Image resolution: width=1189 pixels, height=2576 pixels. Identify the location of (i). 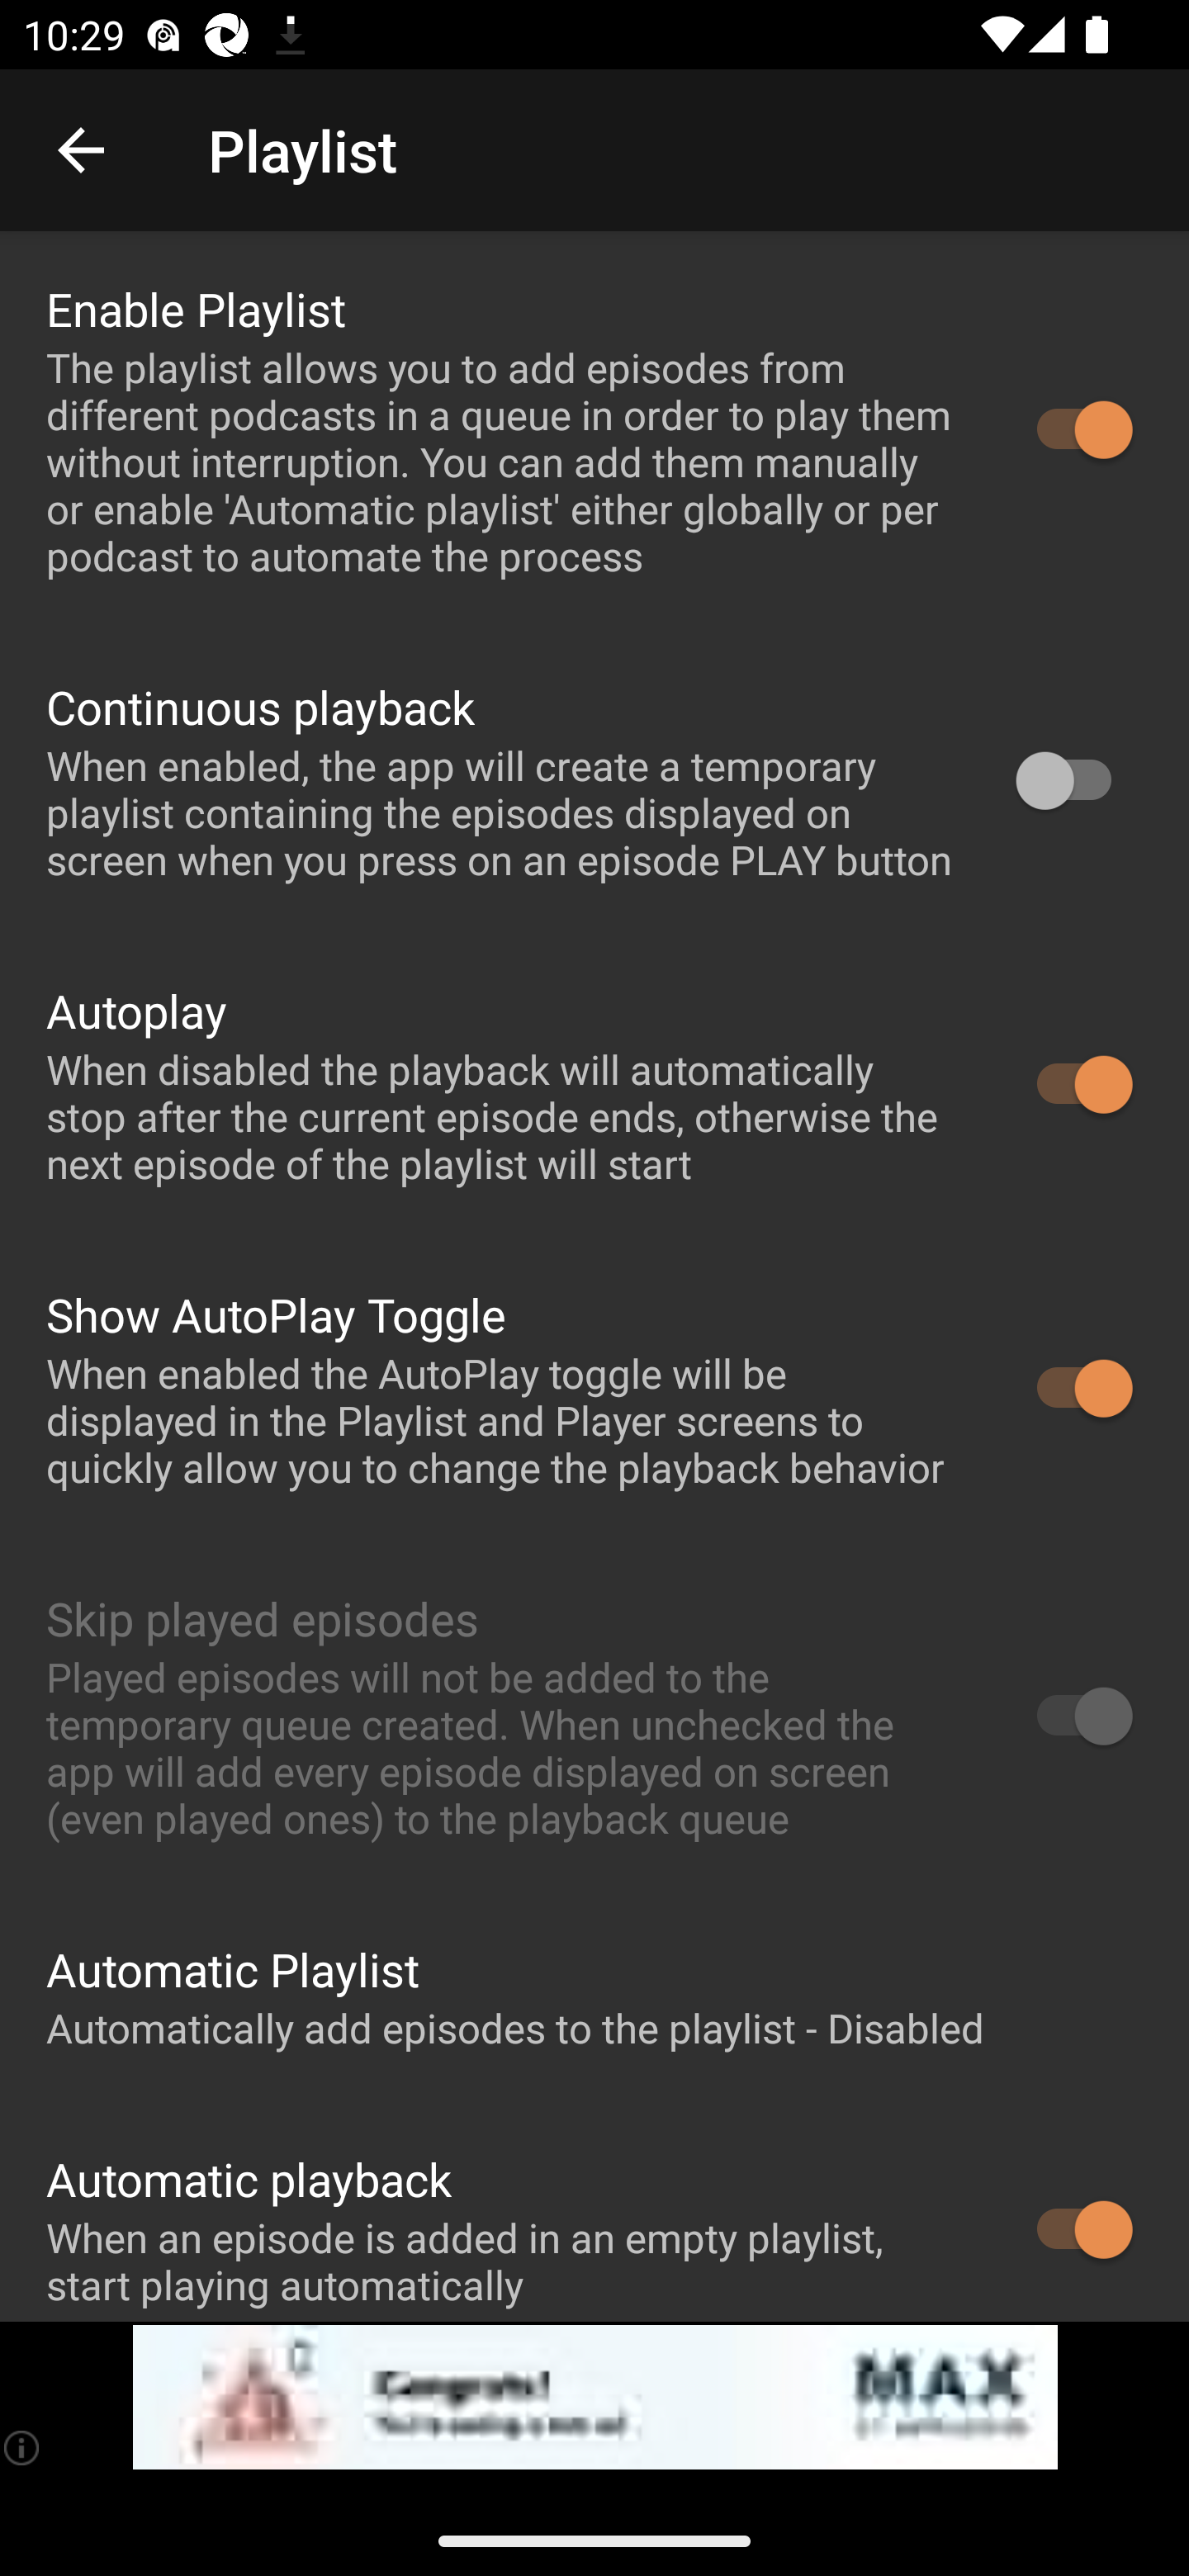
(23, 2447).